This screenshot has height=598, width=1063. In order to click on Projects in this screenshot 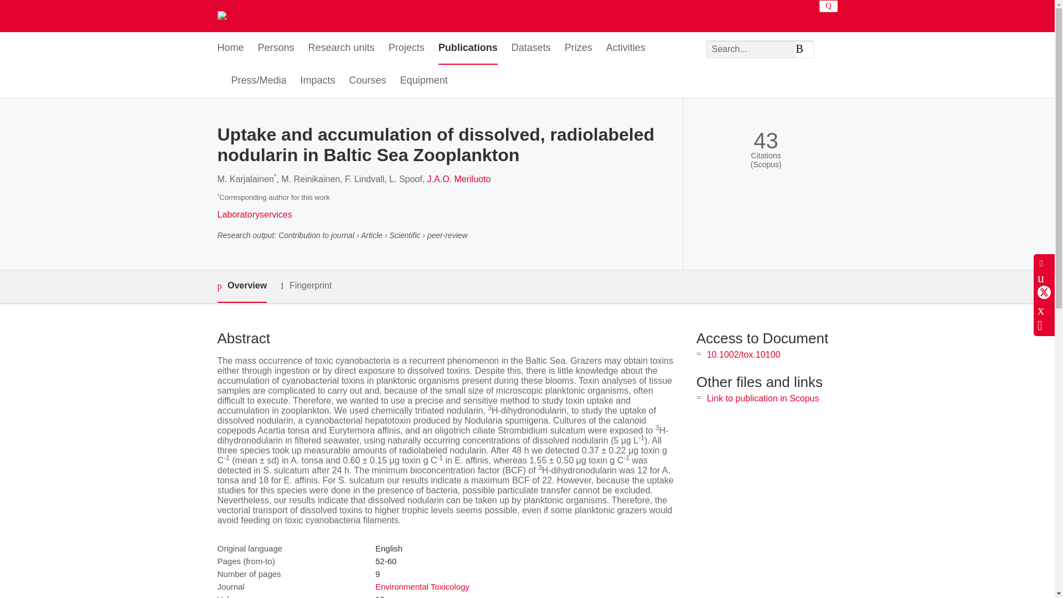, I will do `click(406, 48)`.